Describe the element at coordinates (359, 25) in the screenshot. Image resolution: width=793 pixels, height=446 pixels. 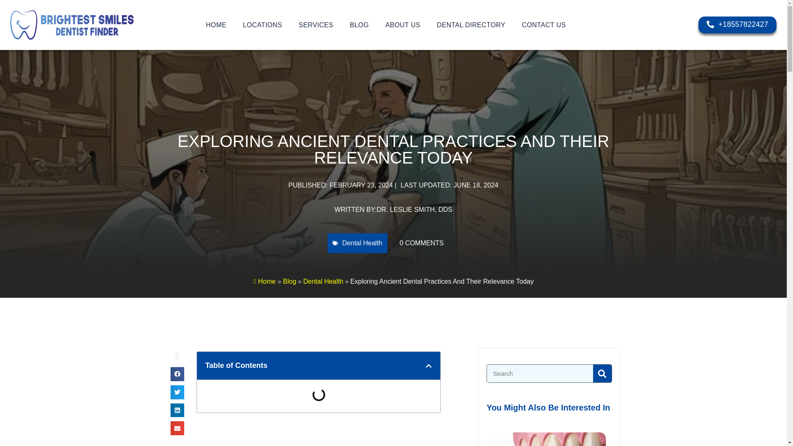
I see `BLOG` at that location.